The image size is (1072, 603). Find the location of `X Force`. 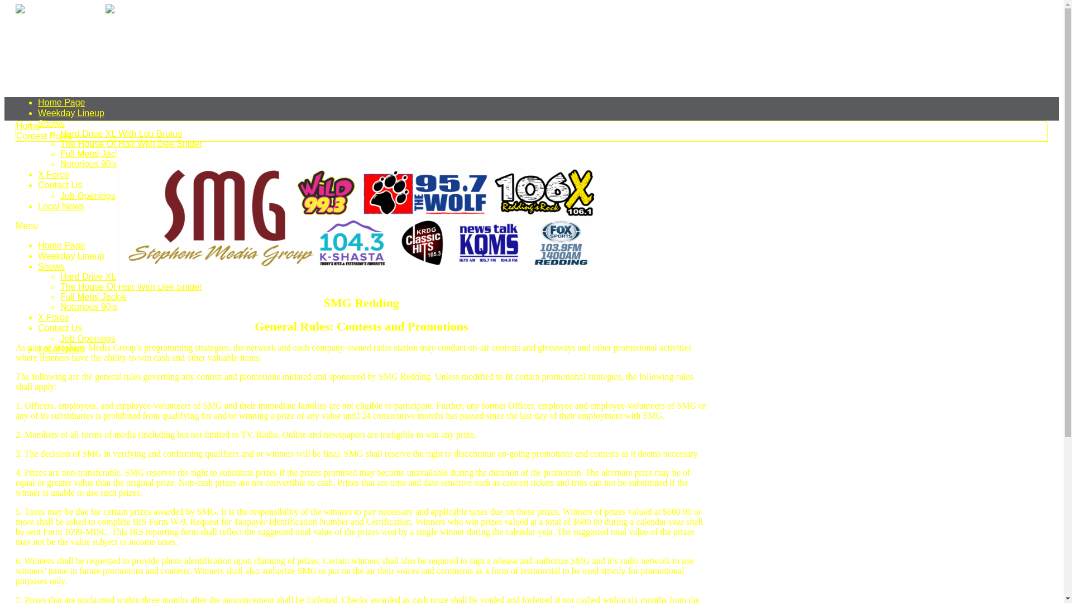

X Force is located at coordinates (54, 174).